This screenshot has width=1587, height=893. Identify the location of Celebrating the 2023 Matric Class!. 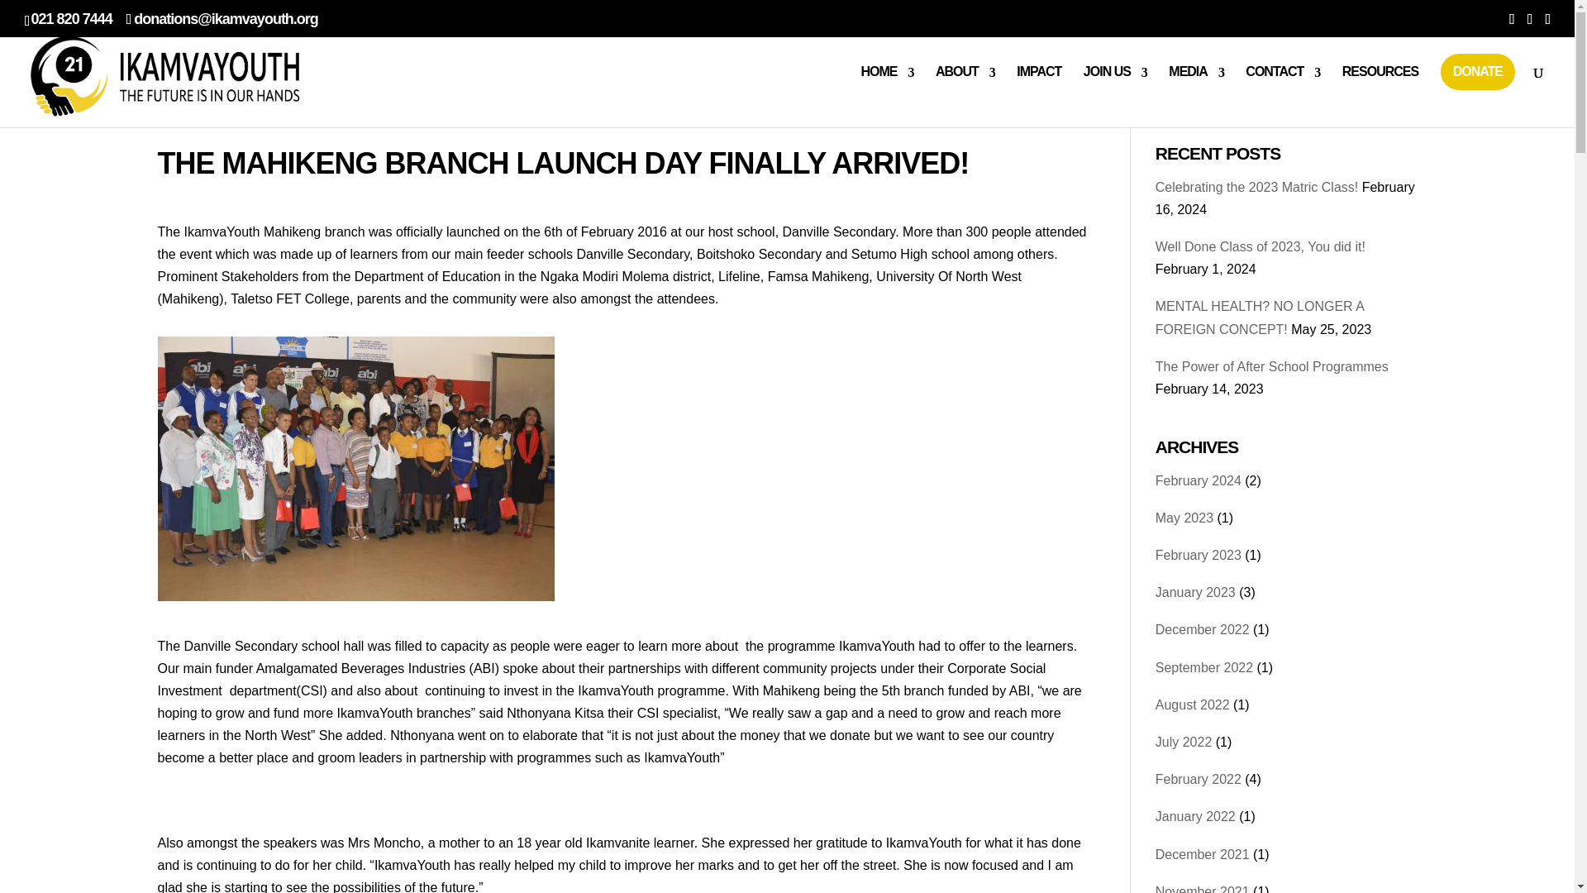
(1256, 187).